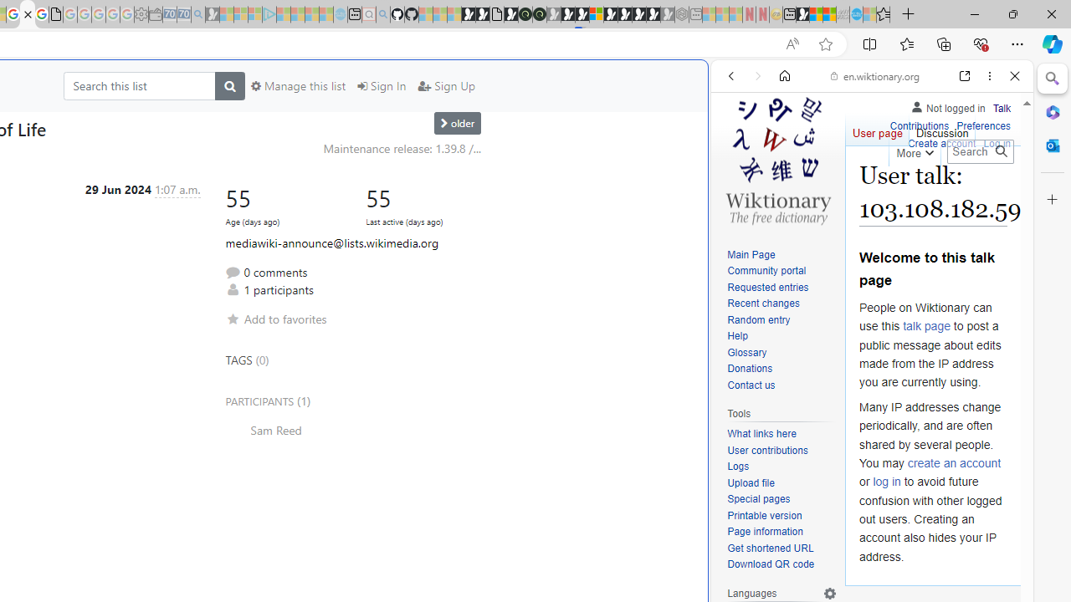 This screenshot has width=1071, height=602. What do you see at coordinates (830, 15) in the screenshot?
I see `Earth has six continents not seven, radical new study claims` at bounding box center [830, 15].